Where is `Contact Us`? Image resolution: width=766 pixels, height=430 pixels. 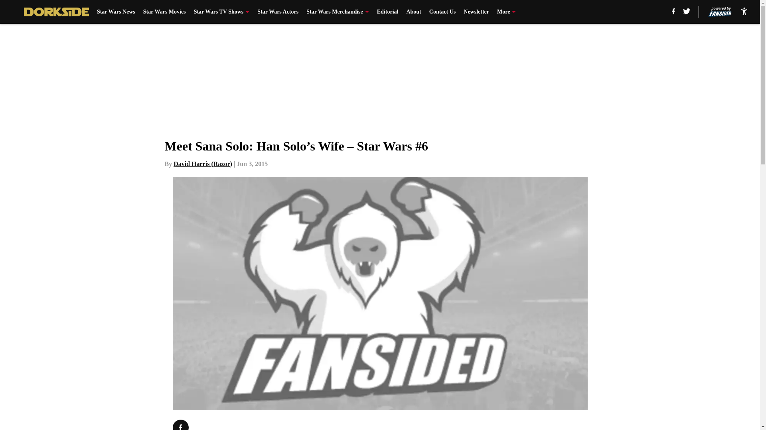
Contact Us is located at coordinates (442, 12).